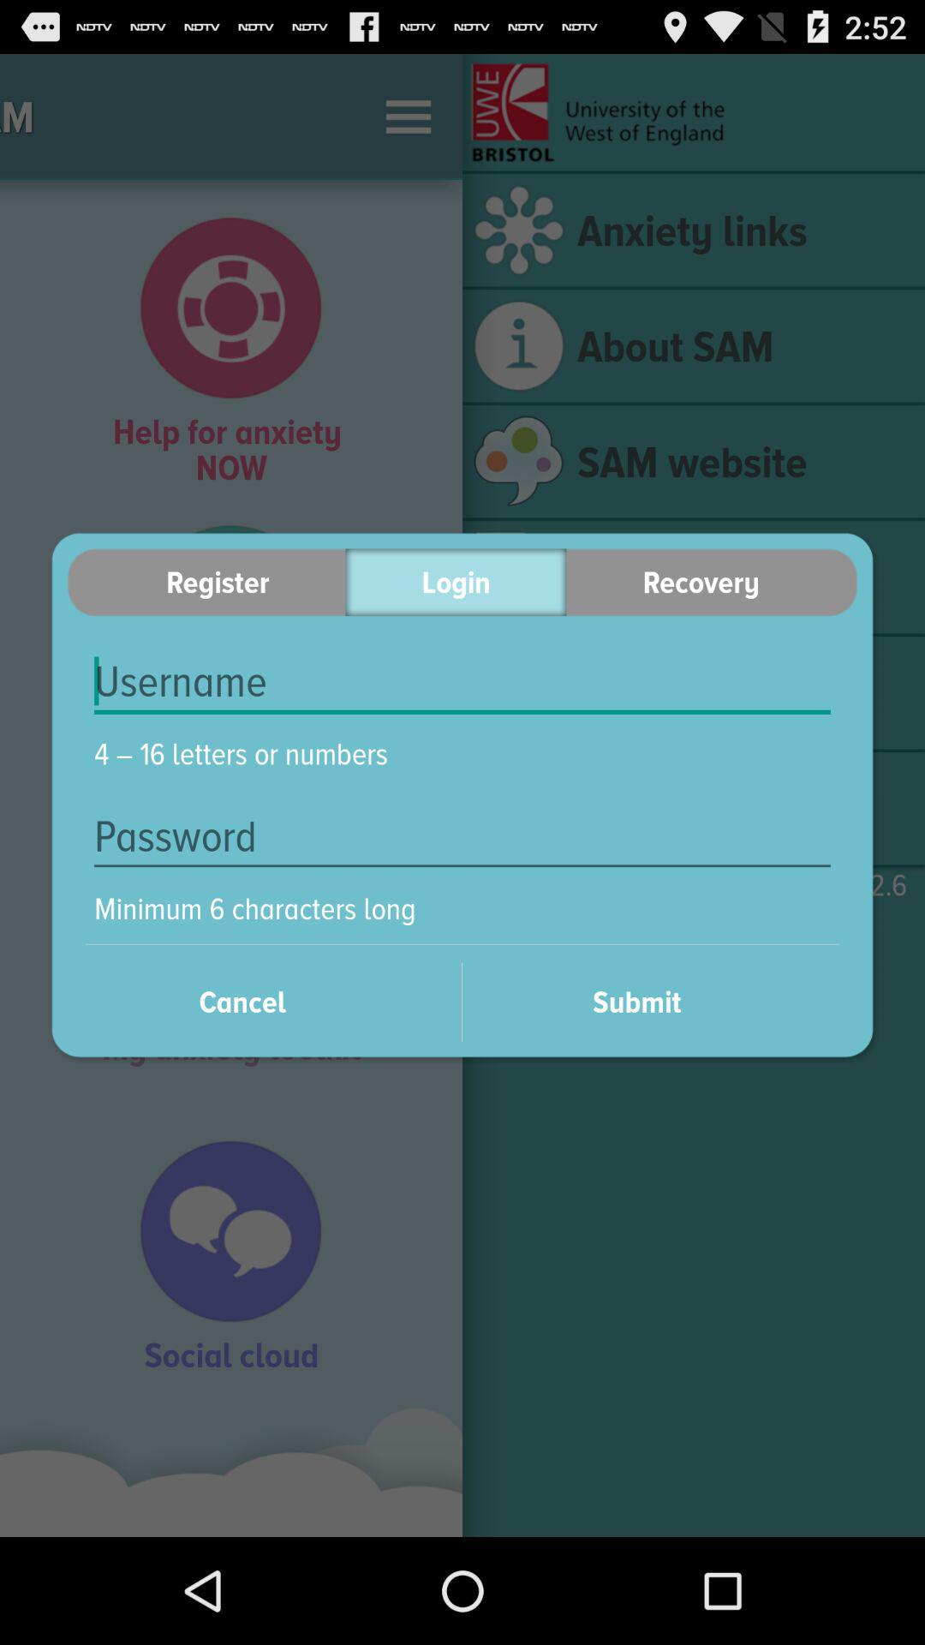  I want to click on open the icon below 4 16 letters, so click(462, 836).